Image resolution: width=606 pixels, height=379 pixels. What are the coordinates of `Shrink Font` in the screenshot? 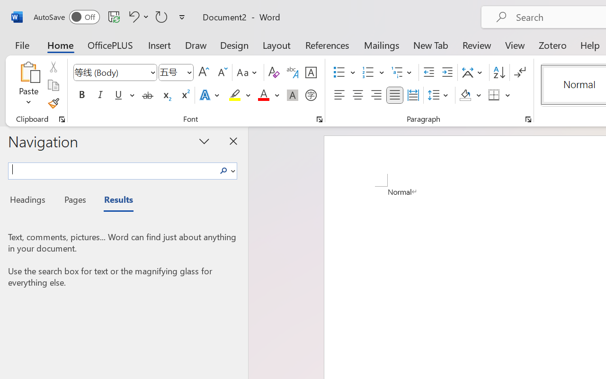 It's located at (222, 72).